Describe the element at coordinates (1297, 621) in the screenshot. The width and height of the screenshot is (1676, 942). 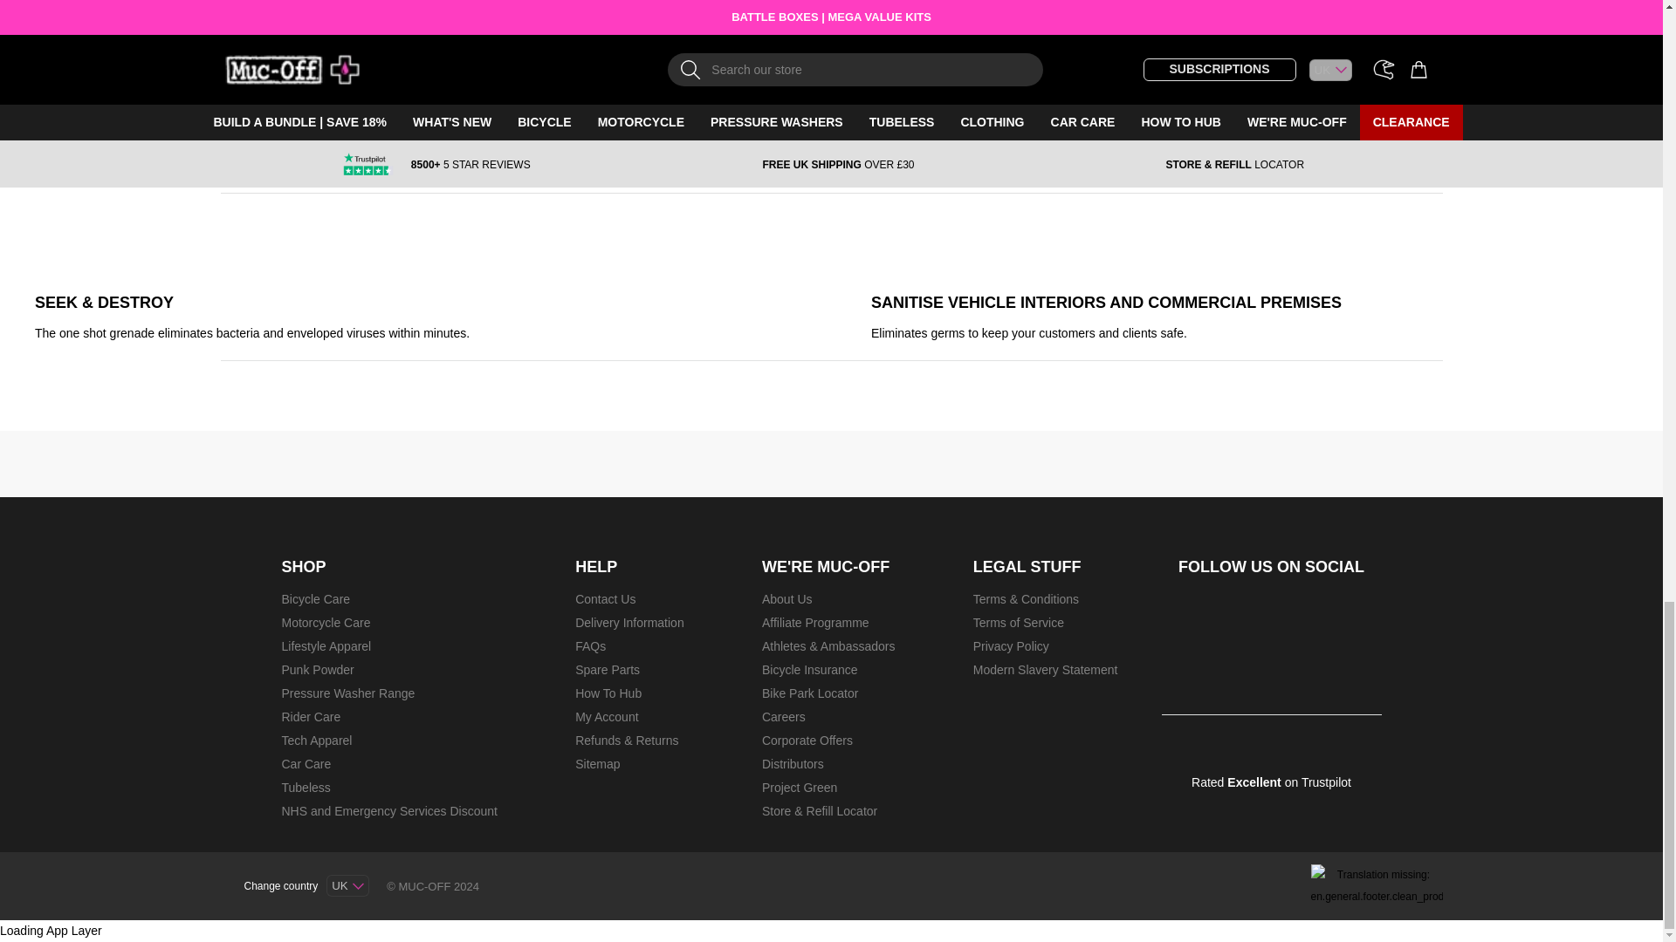
I see `Muc-Off UK on twitter` at that location.